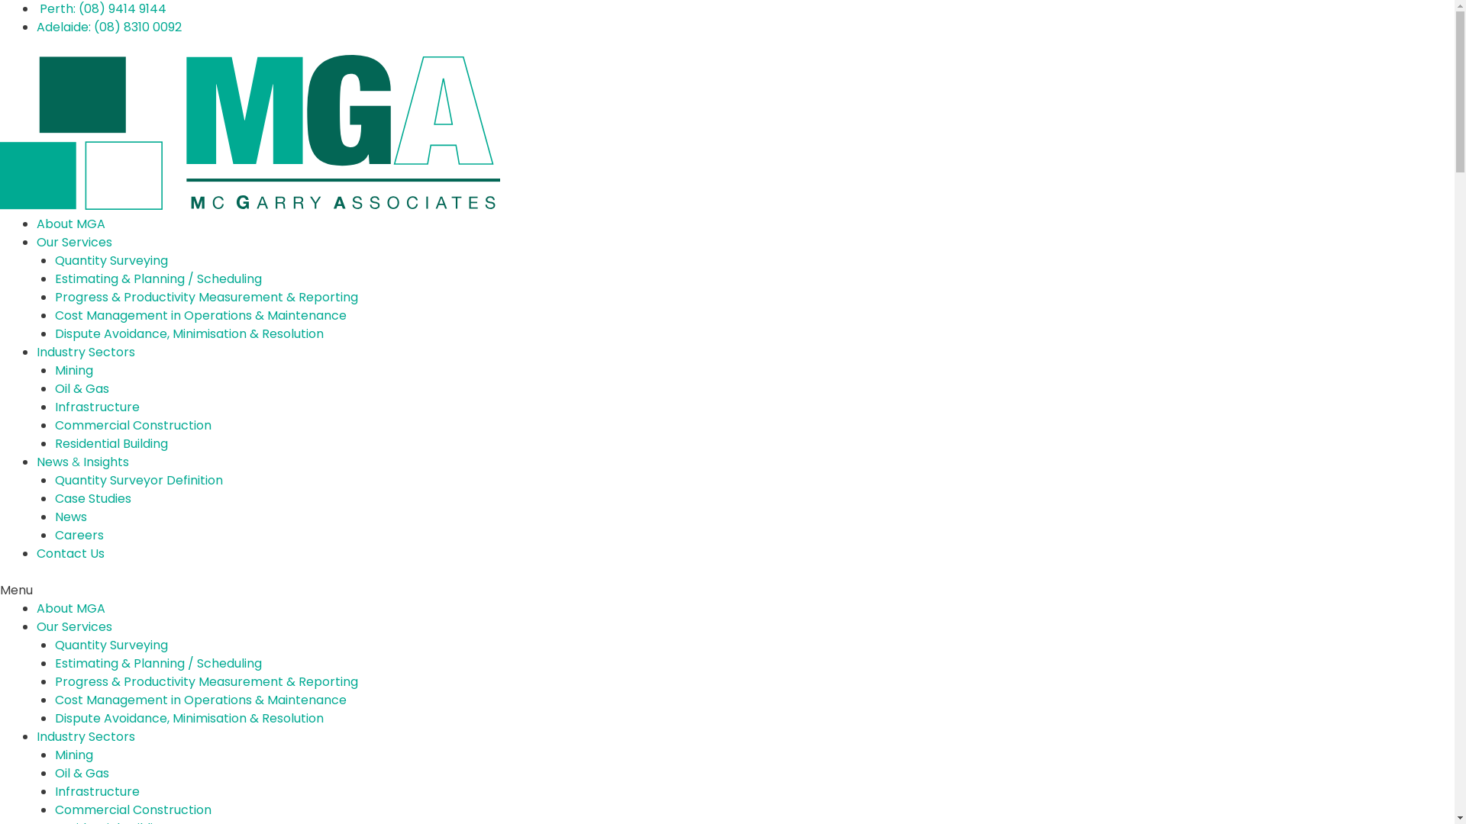  Describe the element at coordinates (74, 755) in the screenshot. I see `Mining` at that location.